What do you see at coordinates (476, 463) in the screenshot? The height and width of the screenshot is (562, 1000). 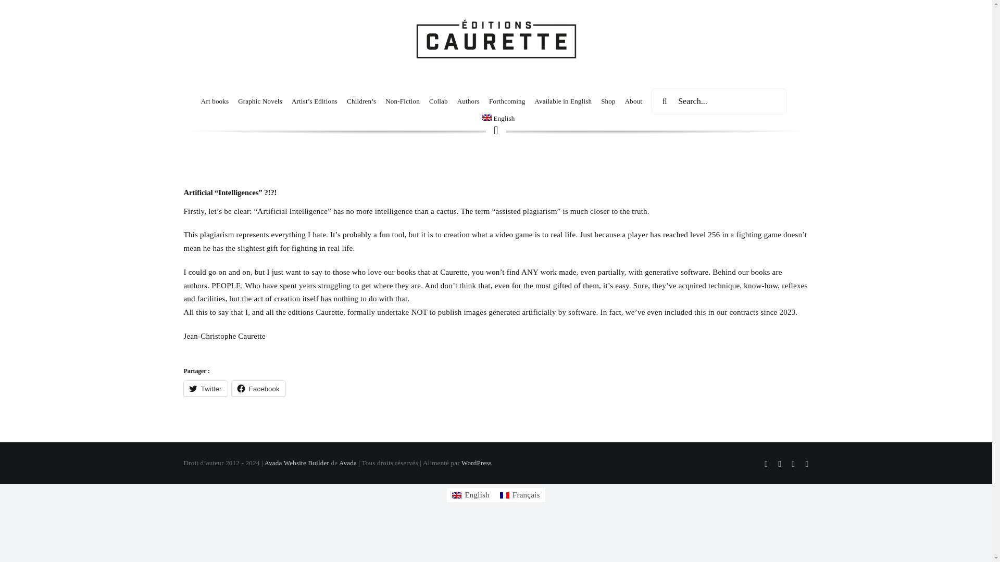 I see `WordPress` at bounding box center [476, 463].